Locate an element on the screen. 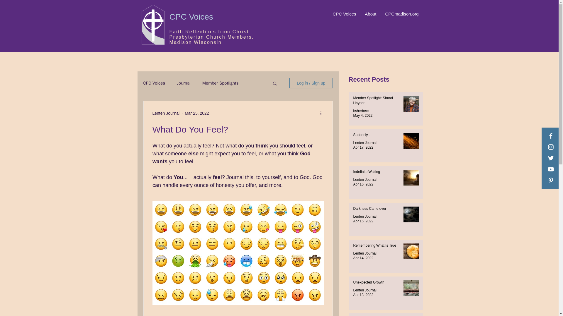  CPC Voices is located at coordinates (344, 14).